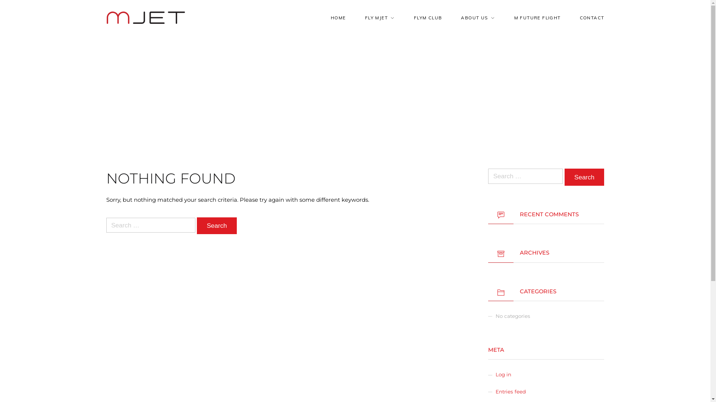 Image resolution: width=716 pixels, height=402 pixels. Describe the element at coordinates (503, 374) in the screenshot. I see `Log in` at that location.